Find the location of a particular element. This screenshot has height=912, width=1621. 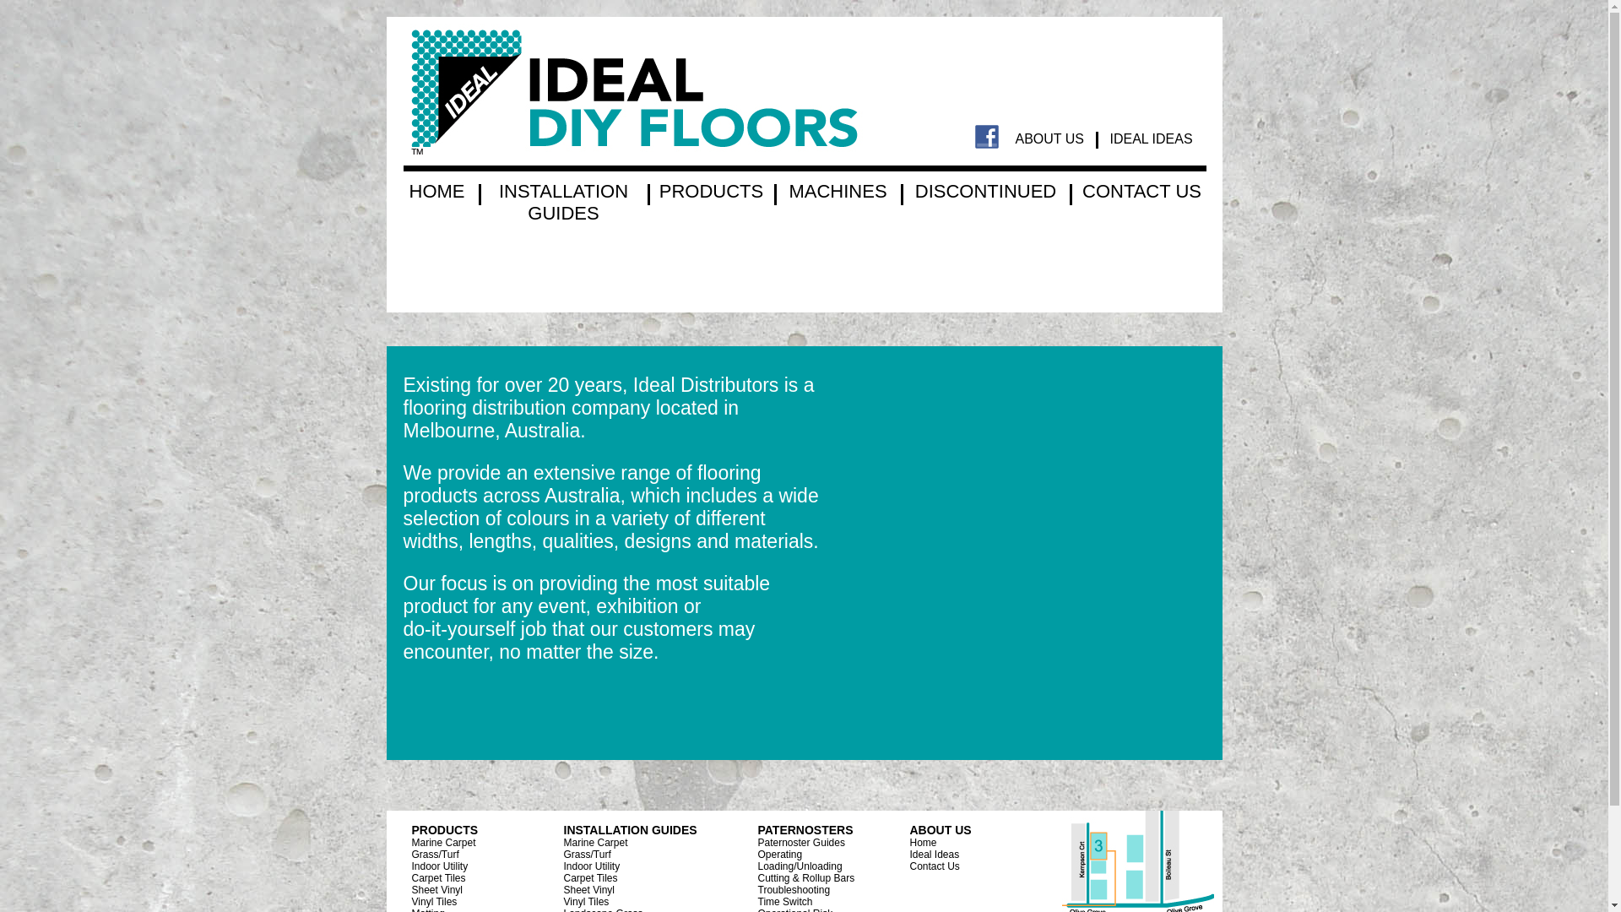

ABOUT US is located at coordinates (1049, 138).